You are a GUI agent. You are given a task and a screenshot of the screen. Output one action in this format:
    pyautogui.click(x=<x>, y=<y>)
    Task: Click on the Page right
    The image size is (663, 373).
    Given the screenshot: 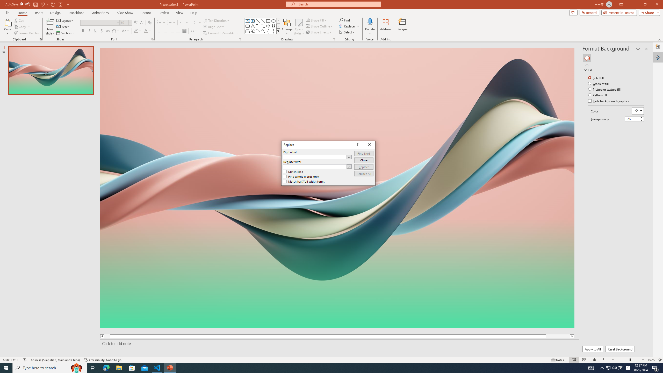 What is the action you would take?
    pyautogui.click(x=618, y=119)
    